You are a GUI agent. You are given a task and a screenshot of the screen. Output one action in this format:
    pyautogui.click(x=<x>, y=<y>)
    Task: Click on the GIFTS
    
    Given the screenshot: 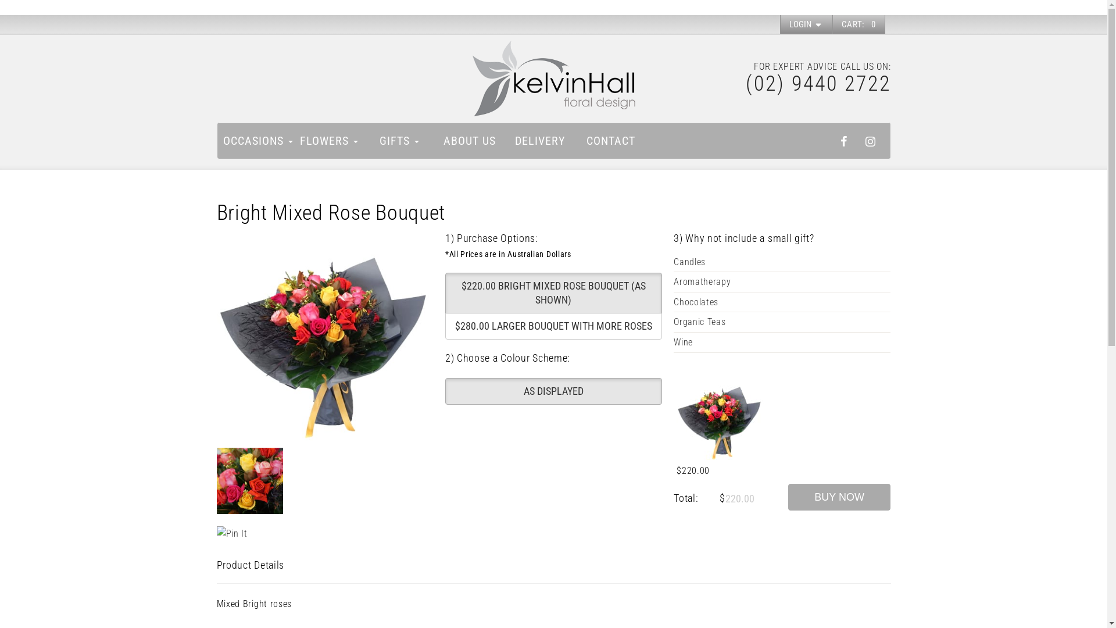 What is the action you would take?
    pyautogui.click(x=399, y=141)
    